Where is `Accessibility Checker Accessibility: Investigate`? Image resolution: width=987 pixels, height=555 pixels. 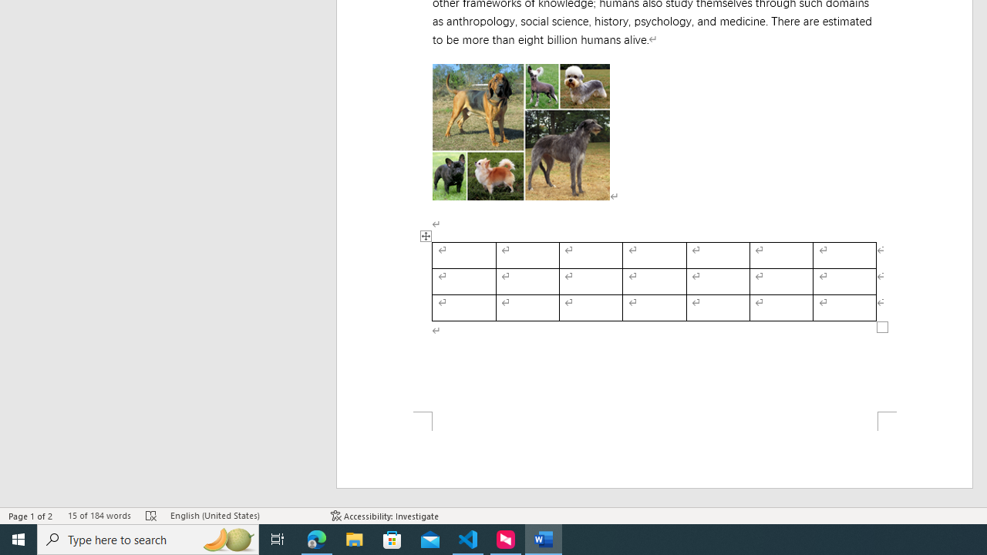
Accessibility Checker Accessibility: Investigate is located at coordinates (386, 515).